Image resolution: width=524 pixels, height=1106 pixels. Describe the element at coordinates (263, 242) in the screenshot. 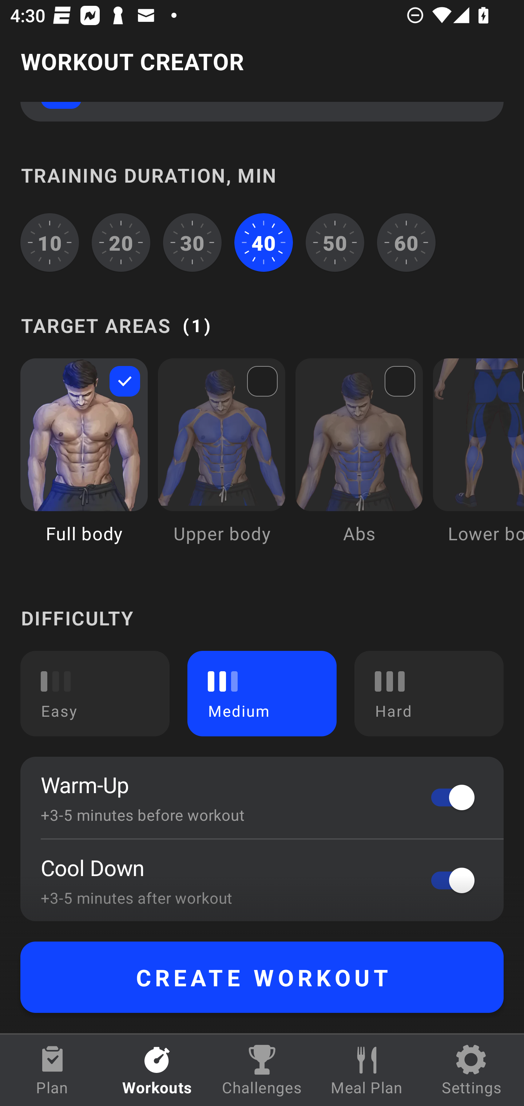

I see `40` at that location.